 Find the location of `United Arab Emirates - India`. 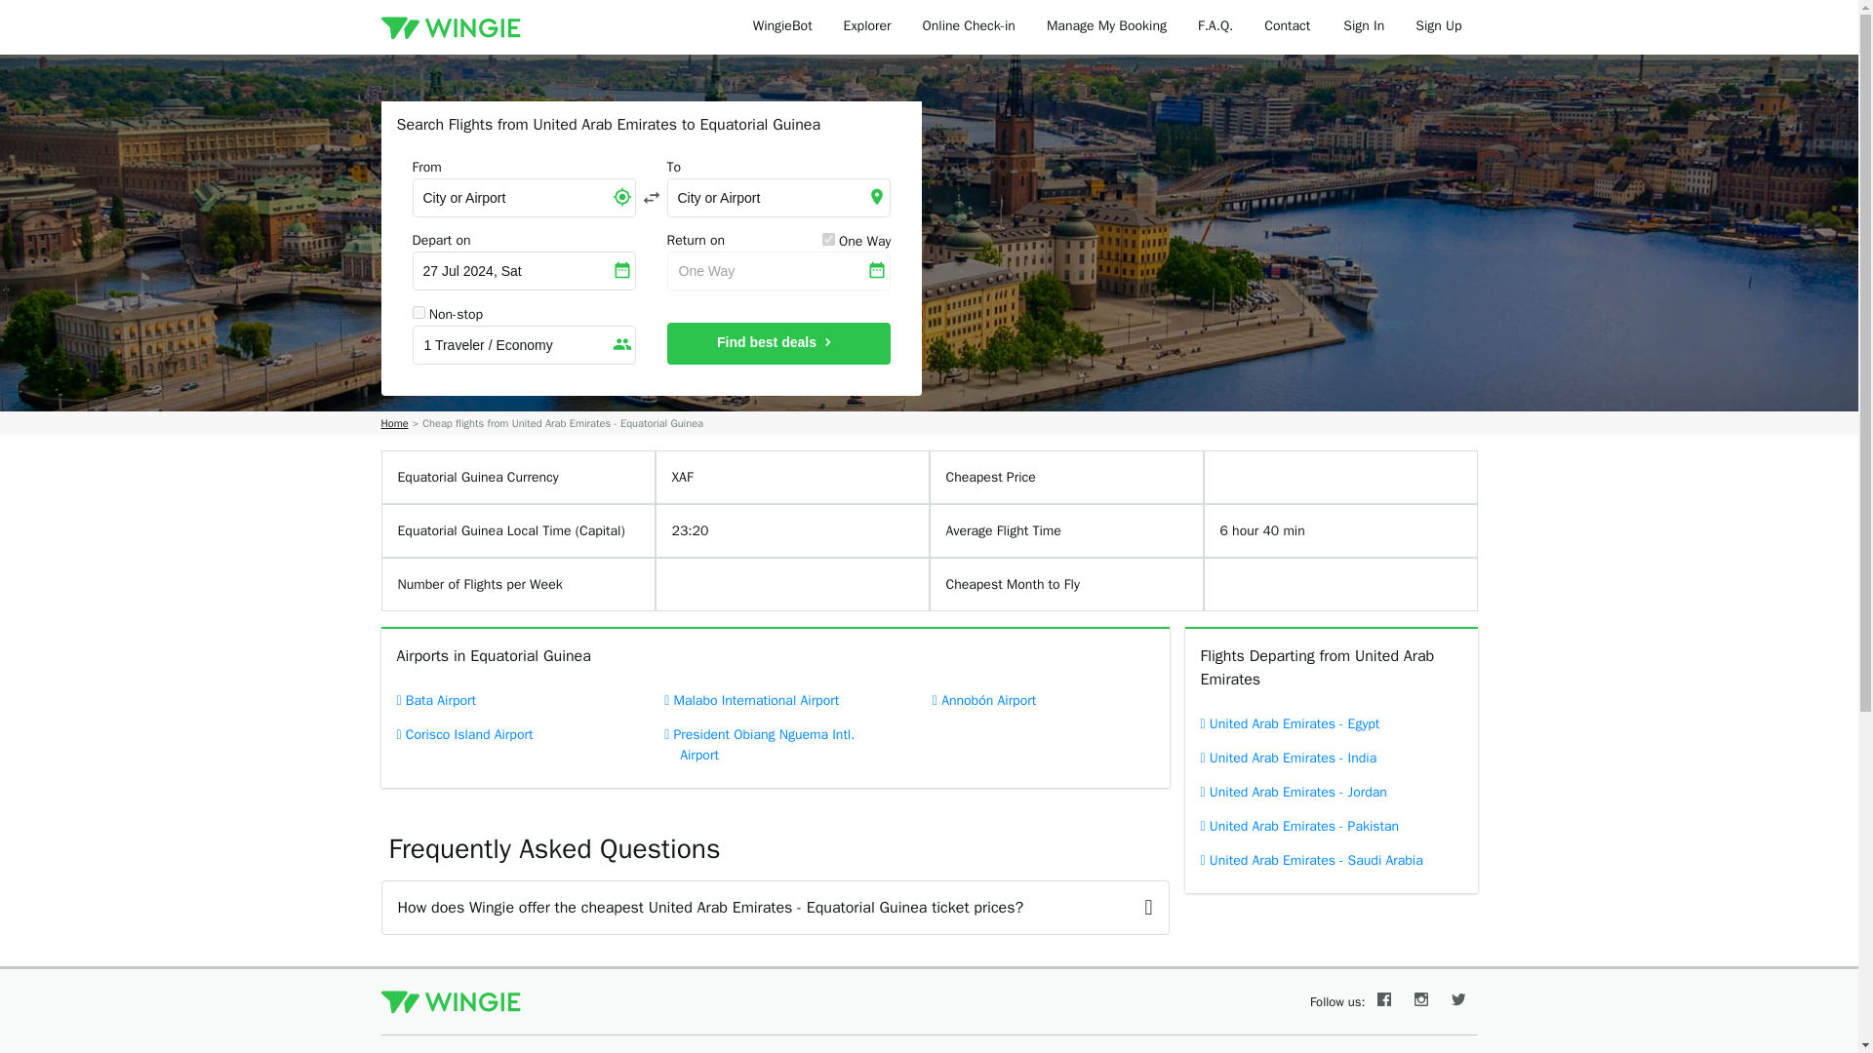

United Arab Emirates - India is located at coordinates (1331, 758).